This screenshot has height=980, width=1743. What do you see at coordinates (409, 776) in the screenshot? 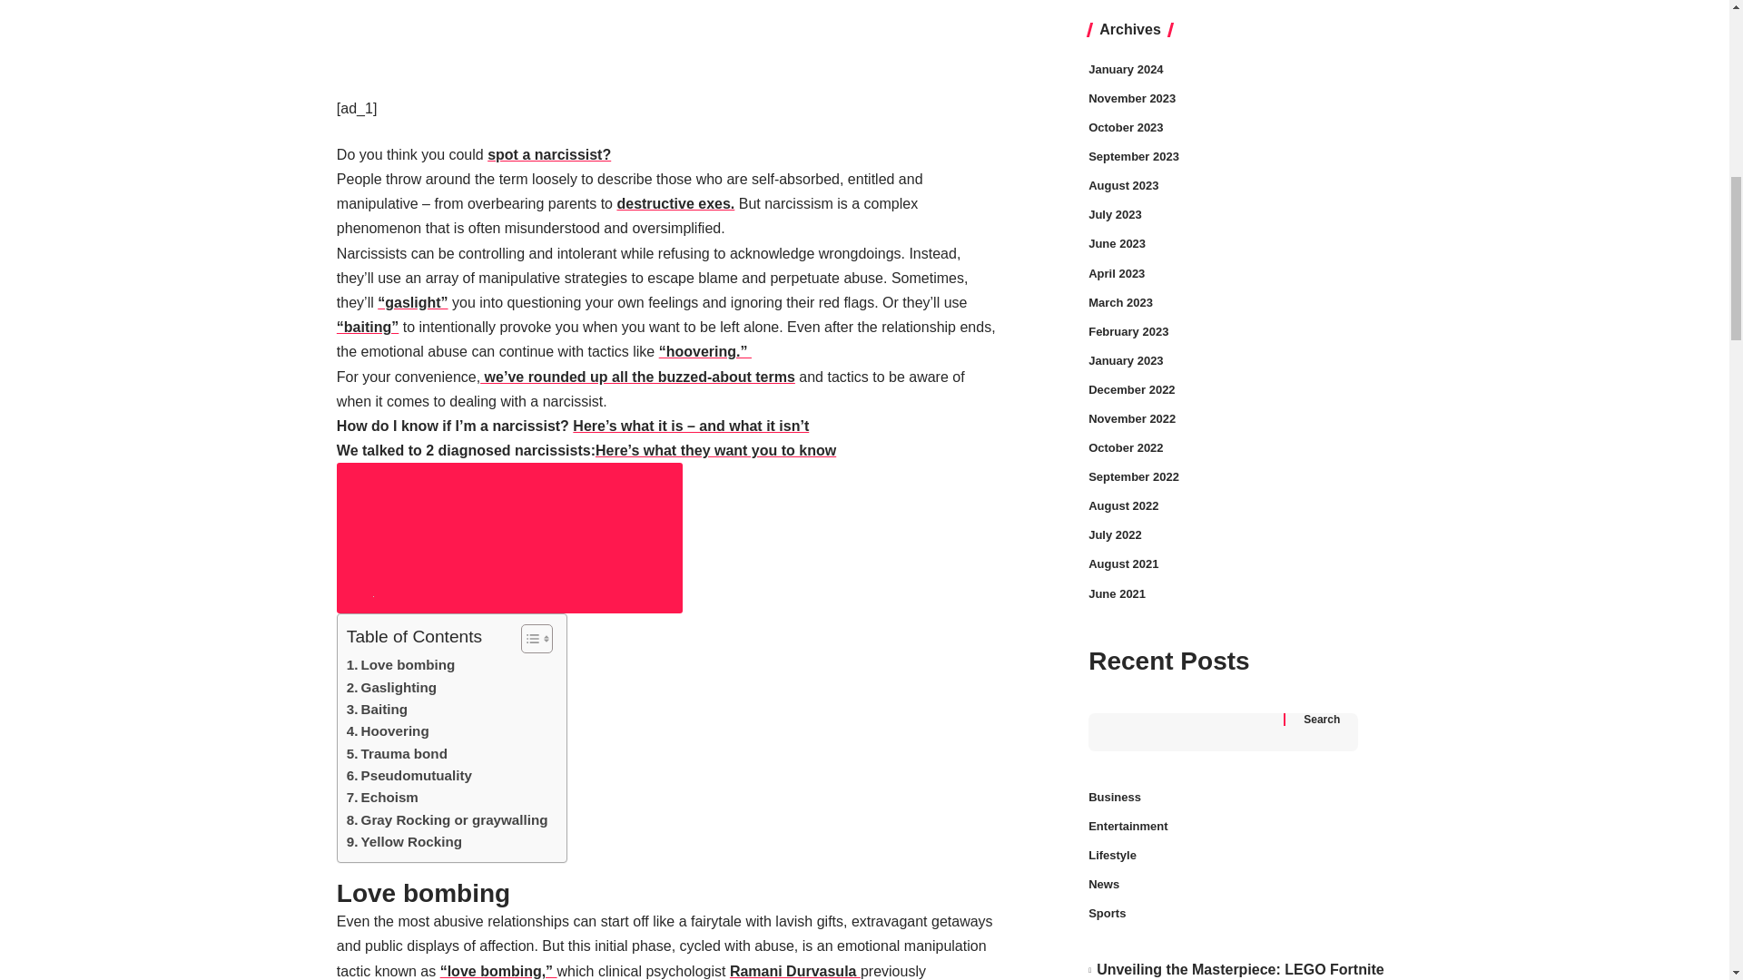
I see `Pseudomutuality` at bounding box center [409, 776].